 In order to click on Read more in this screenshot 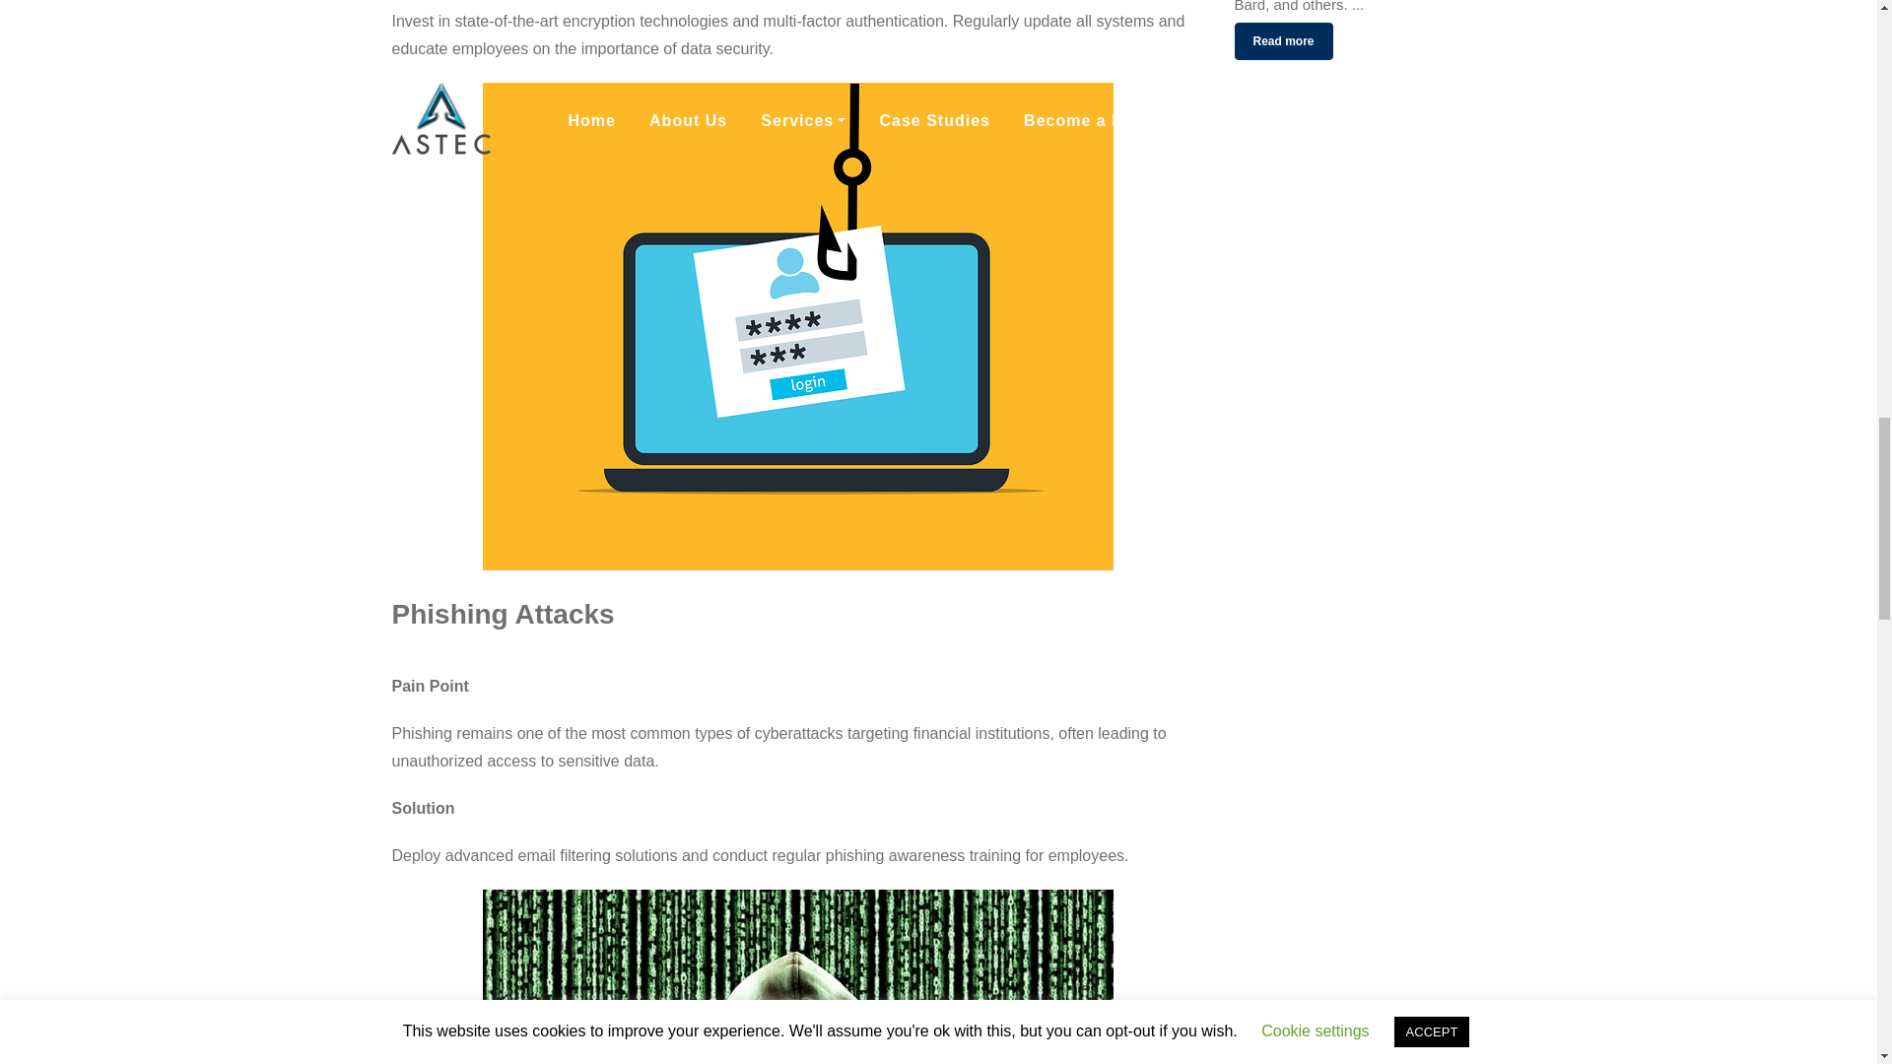, I will do `click(1282, 40)`.